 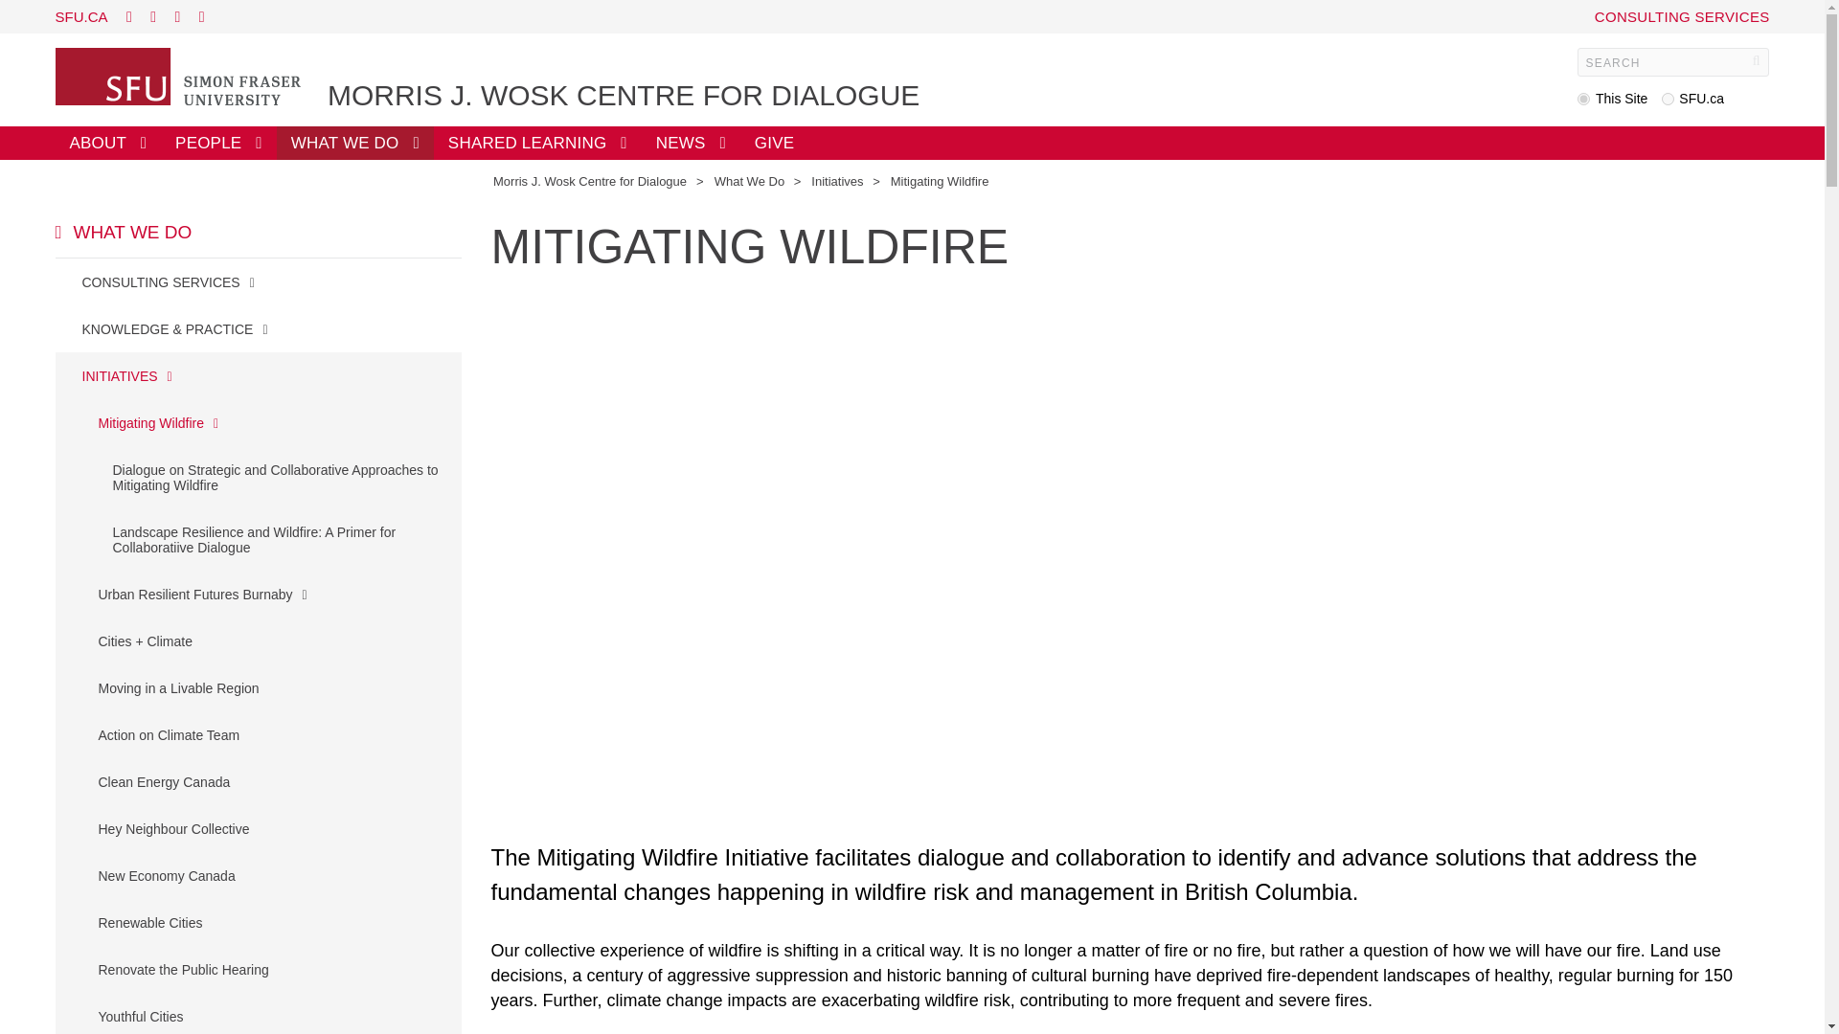 I want to click on SFU.CA, so click(x=81, y=15).